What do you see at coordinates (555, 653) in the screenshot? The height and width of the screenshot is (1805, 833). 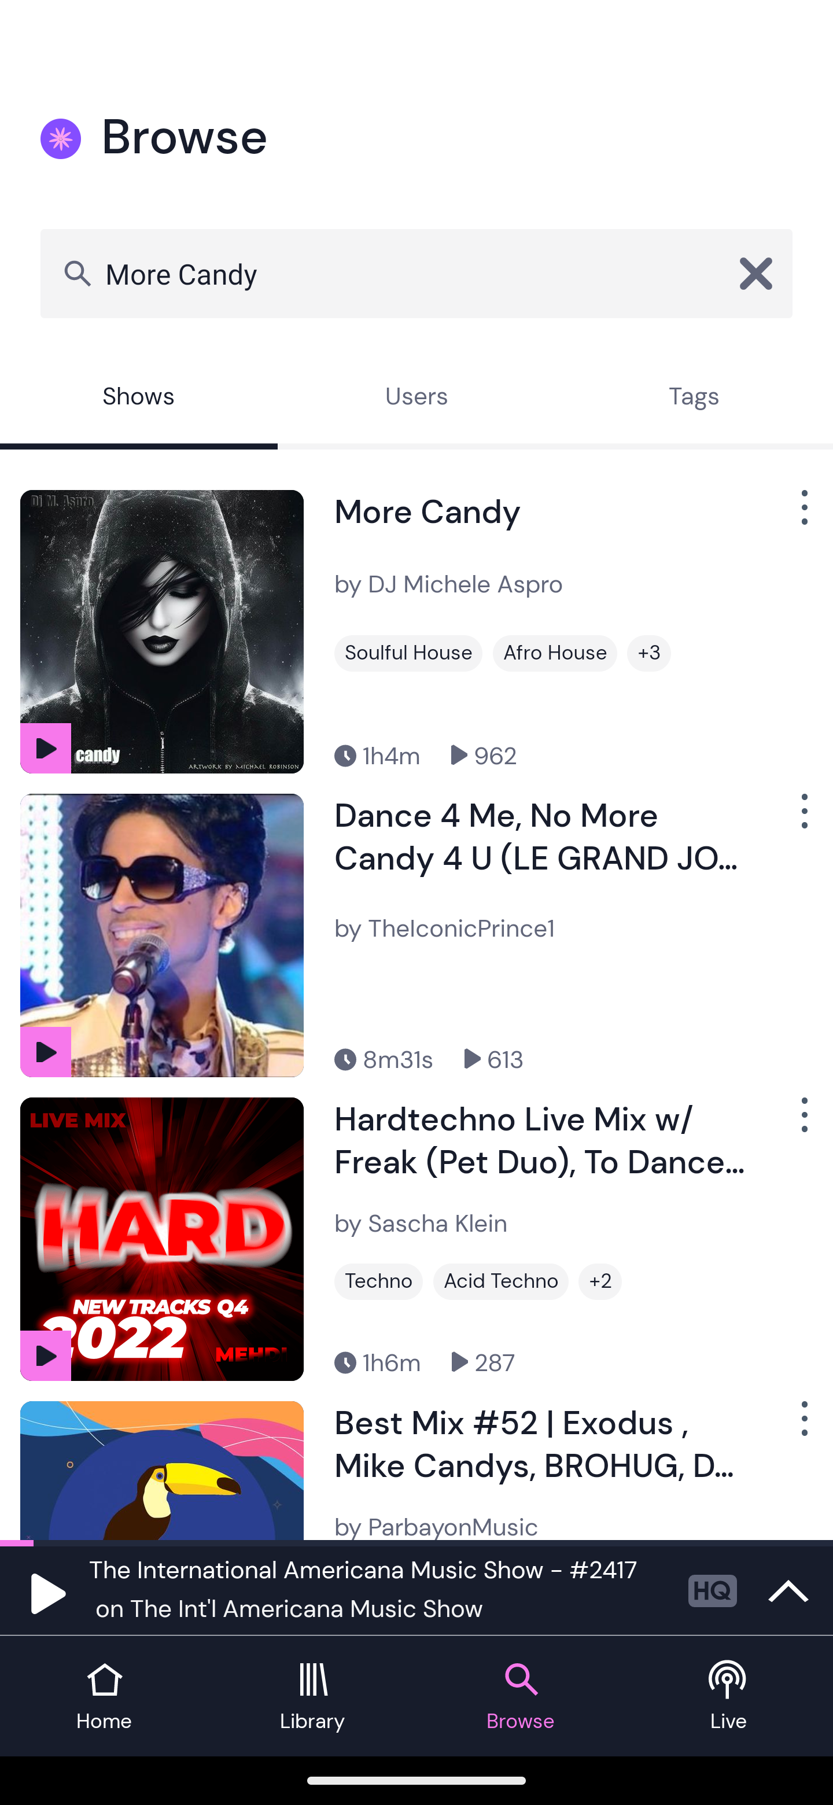 I see `Afro House` at bounding box center [555, 653].